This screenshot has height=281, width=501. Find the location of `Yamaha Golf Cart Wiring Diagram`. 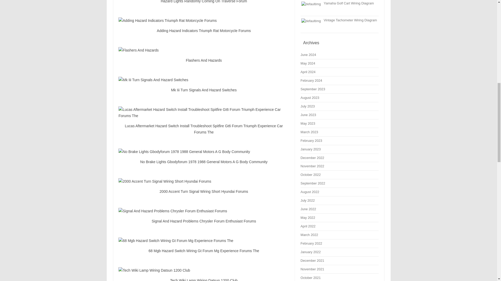

Yamaha Golf Cart Wiring Diagram is located at coordinates (349, 3).